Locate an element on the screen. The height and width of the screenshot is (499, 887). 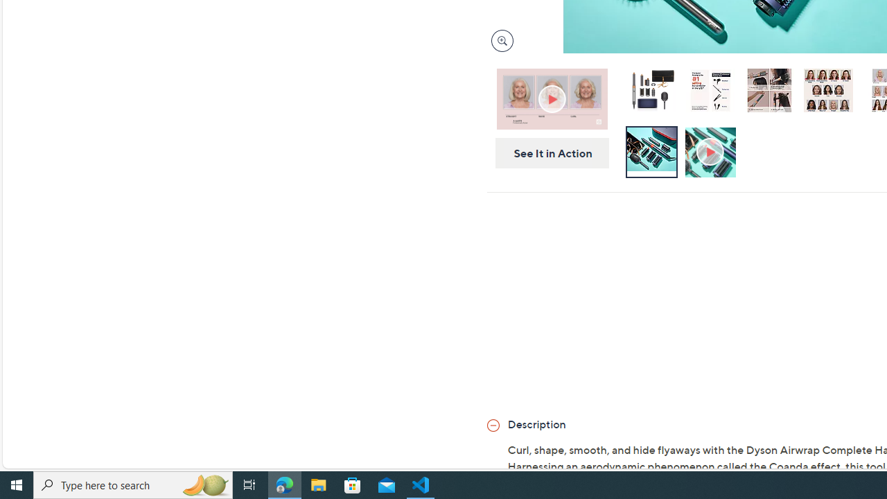
Zoom product image, opens image gallery dialog is located at coordinates (499, 41).